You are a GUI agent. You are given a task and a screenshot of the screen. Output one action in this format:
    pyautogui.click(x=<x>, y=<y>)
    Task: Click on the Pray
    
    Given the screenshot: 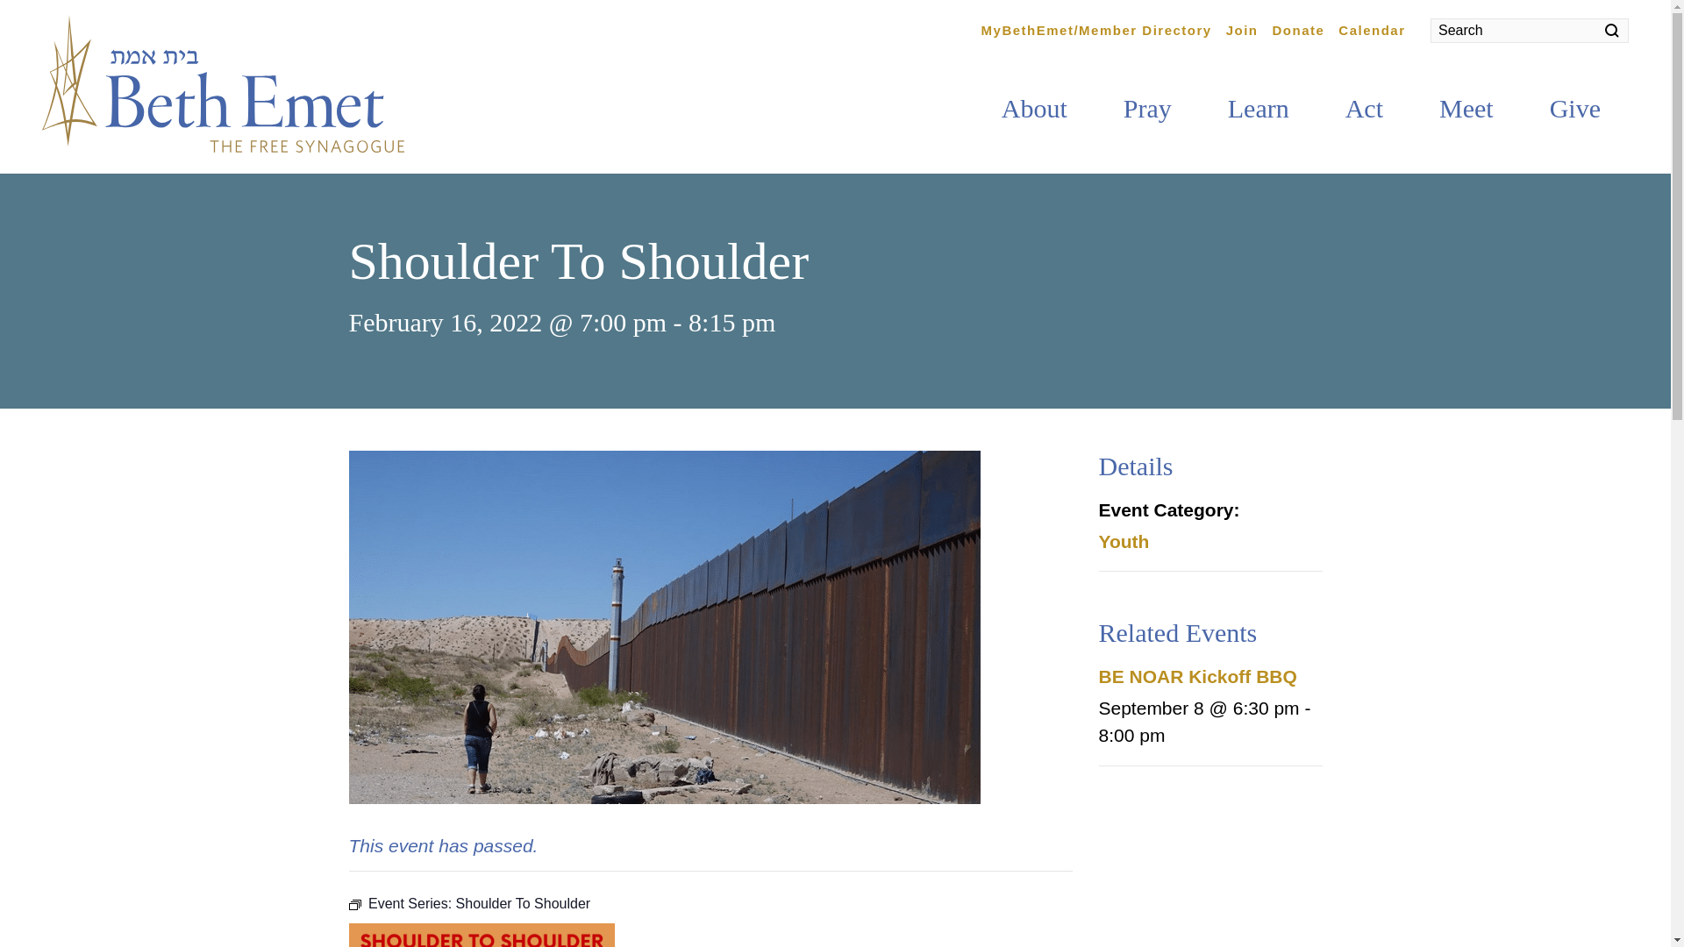 What is the action you would take?
    pyautogui.click(x=1147, y=108)
    